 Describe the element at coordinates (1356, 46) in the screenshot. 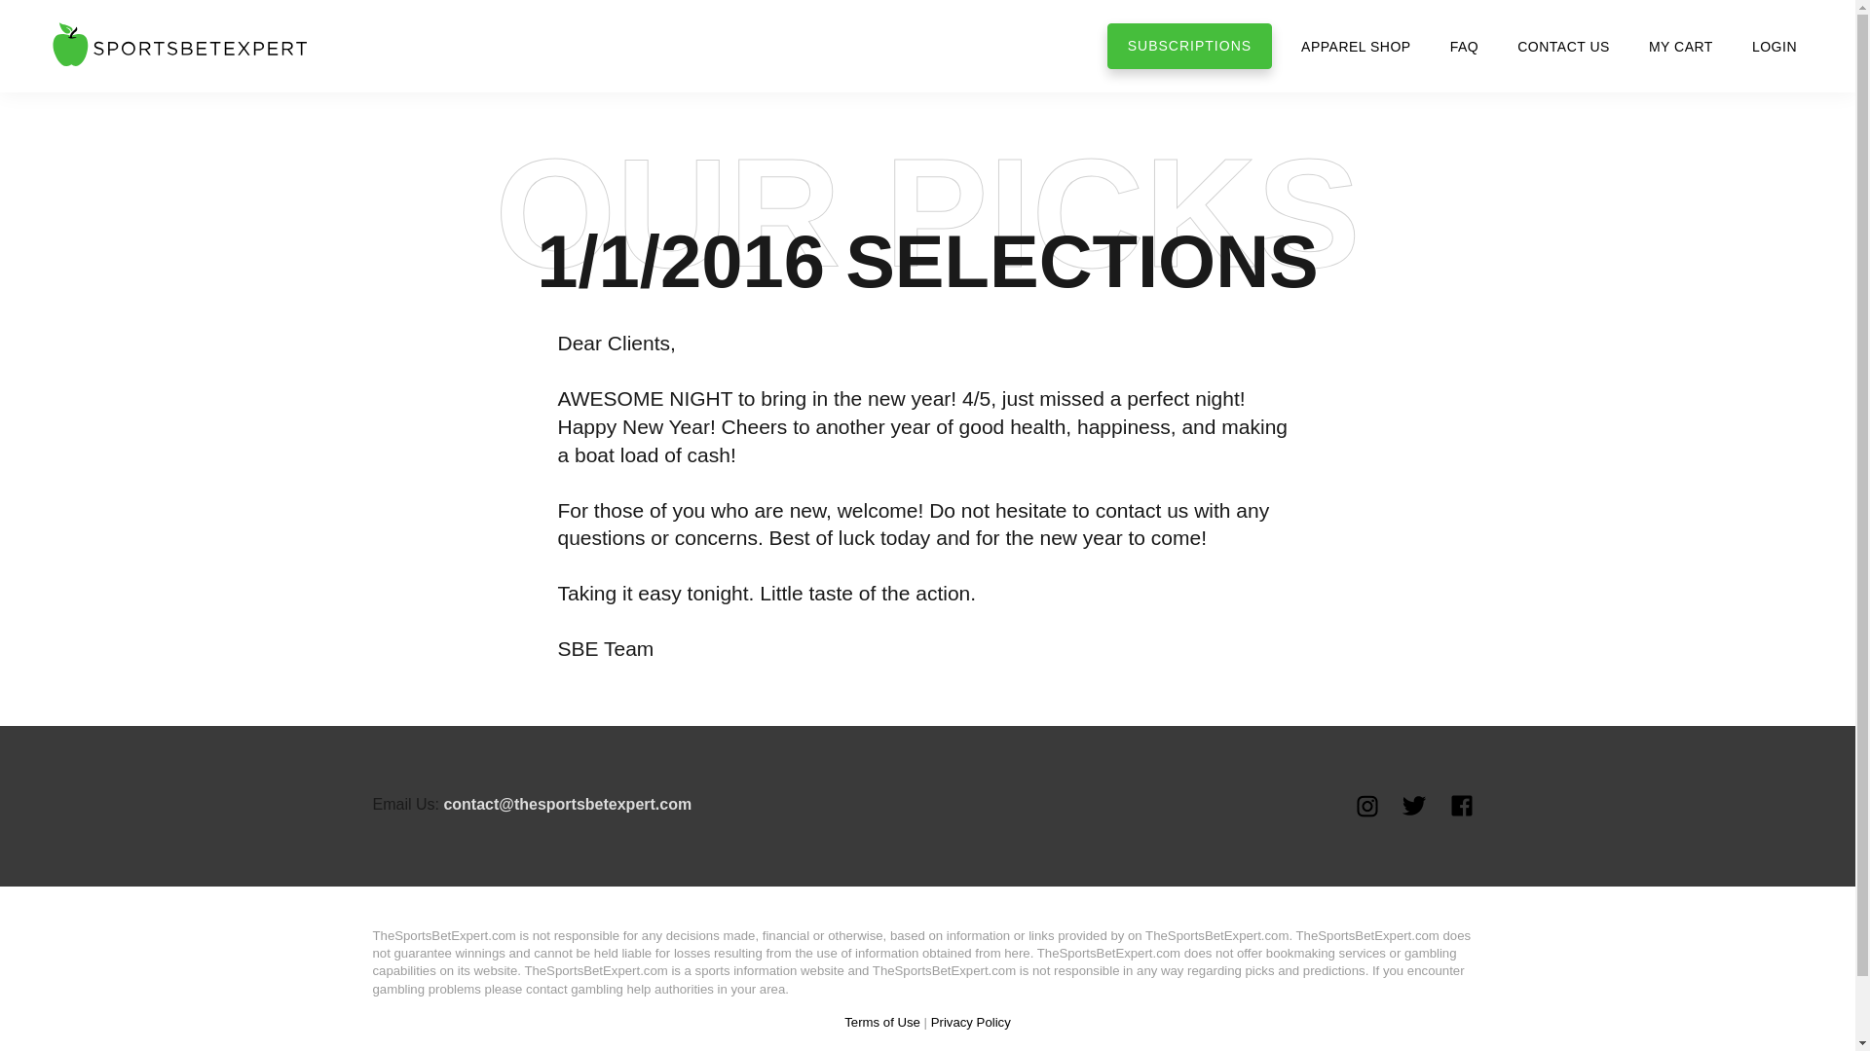

I see `APPAREL SHOP` at that location.